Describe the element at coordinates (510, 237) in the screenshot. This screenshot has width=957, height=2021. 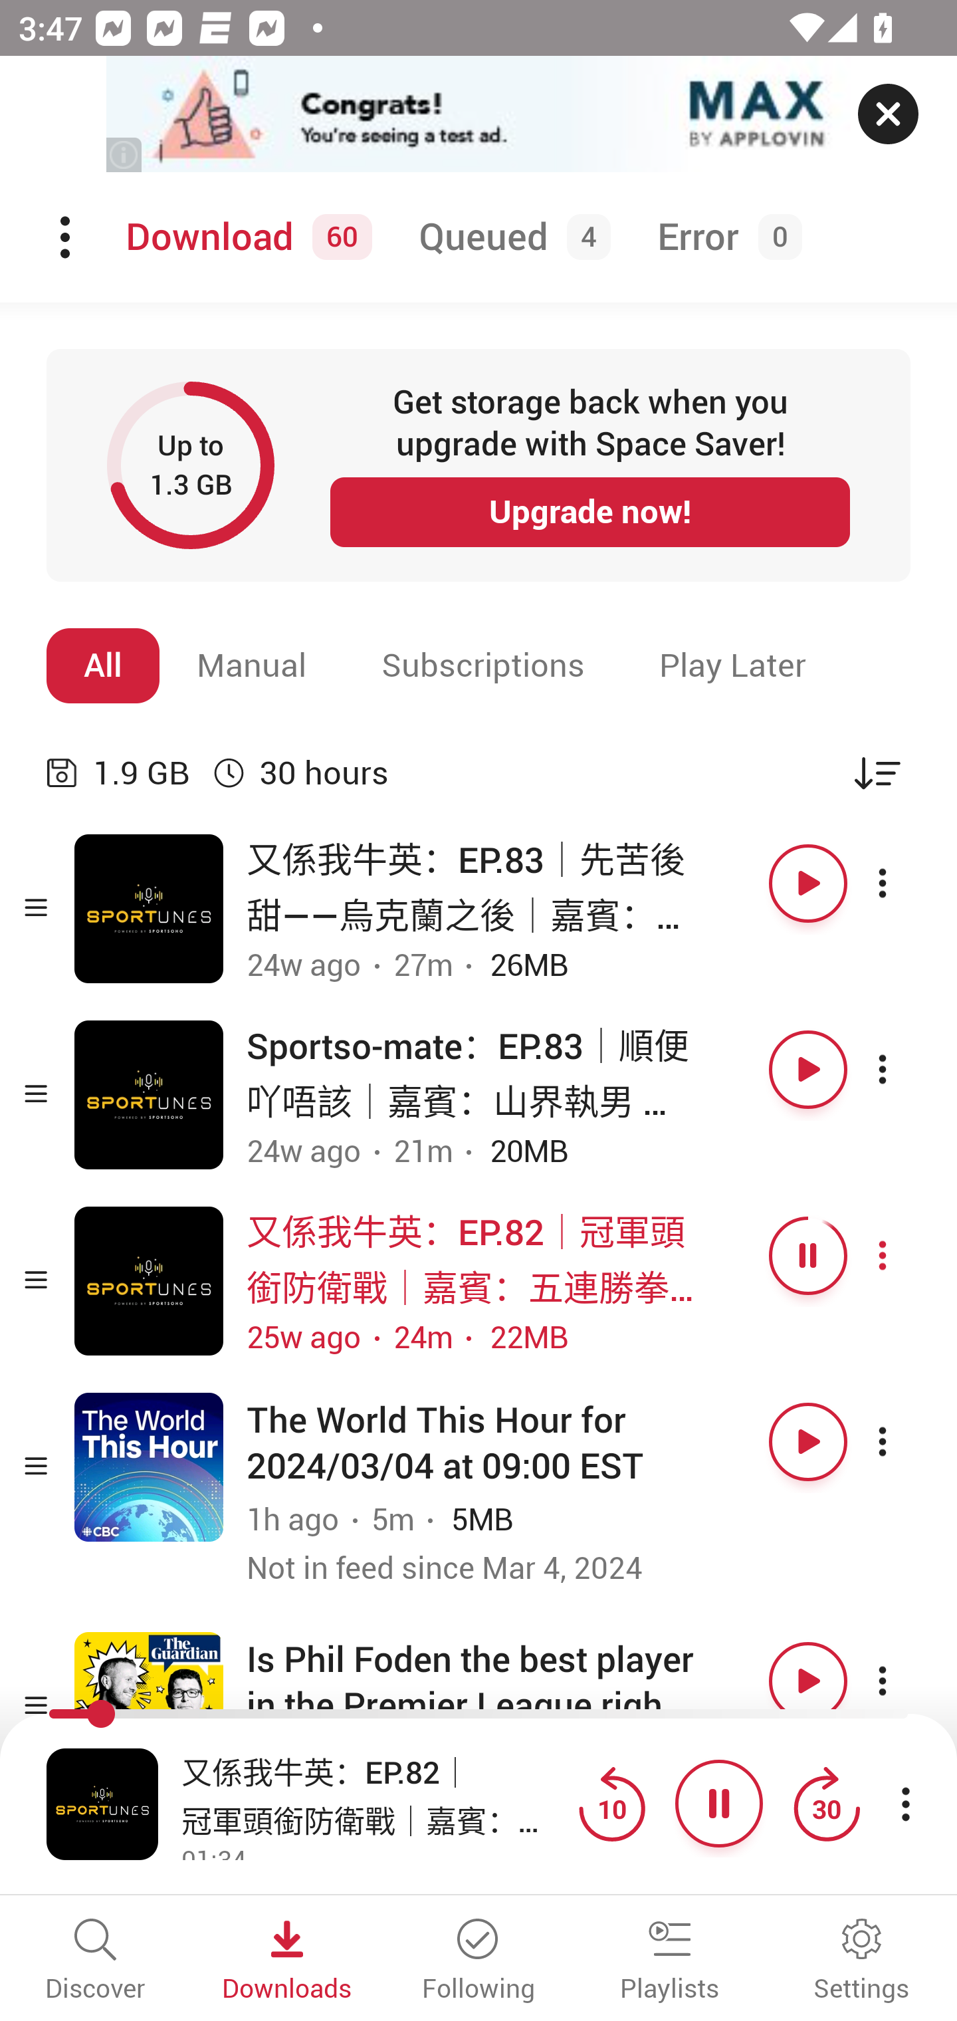
I see ` Queued 4` at that location.